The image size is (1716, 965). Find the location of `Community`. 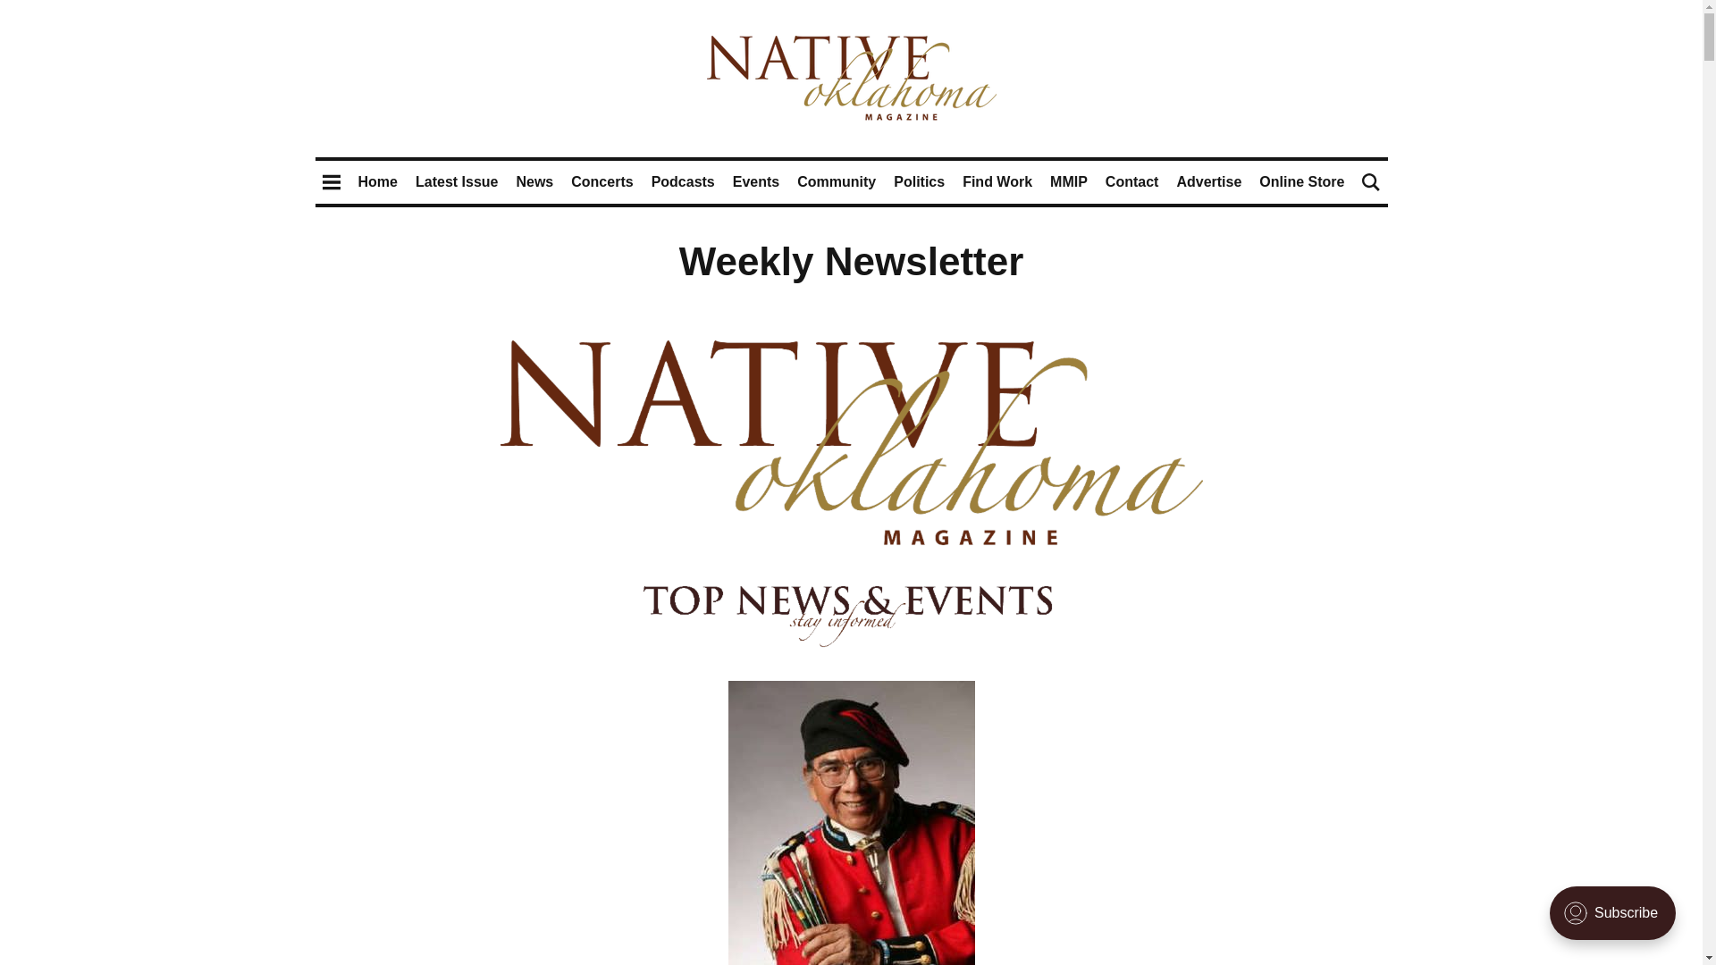

Community is located at coordinates (837, 181).